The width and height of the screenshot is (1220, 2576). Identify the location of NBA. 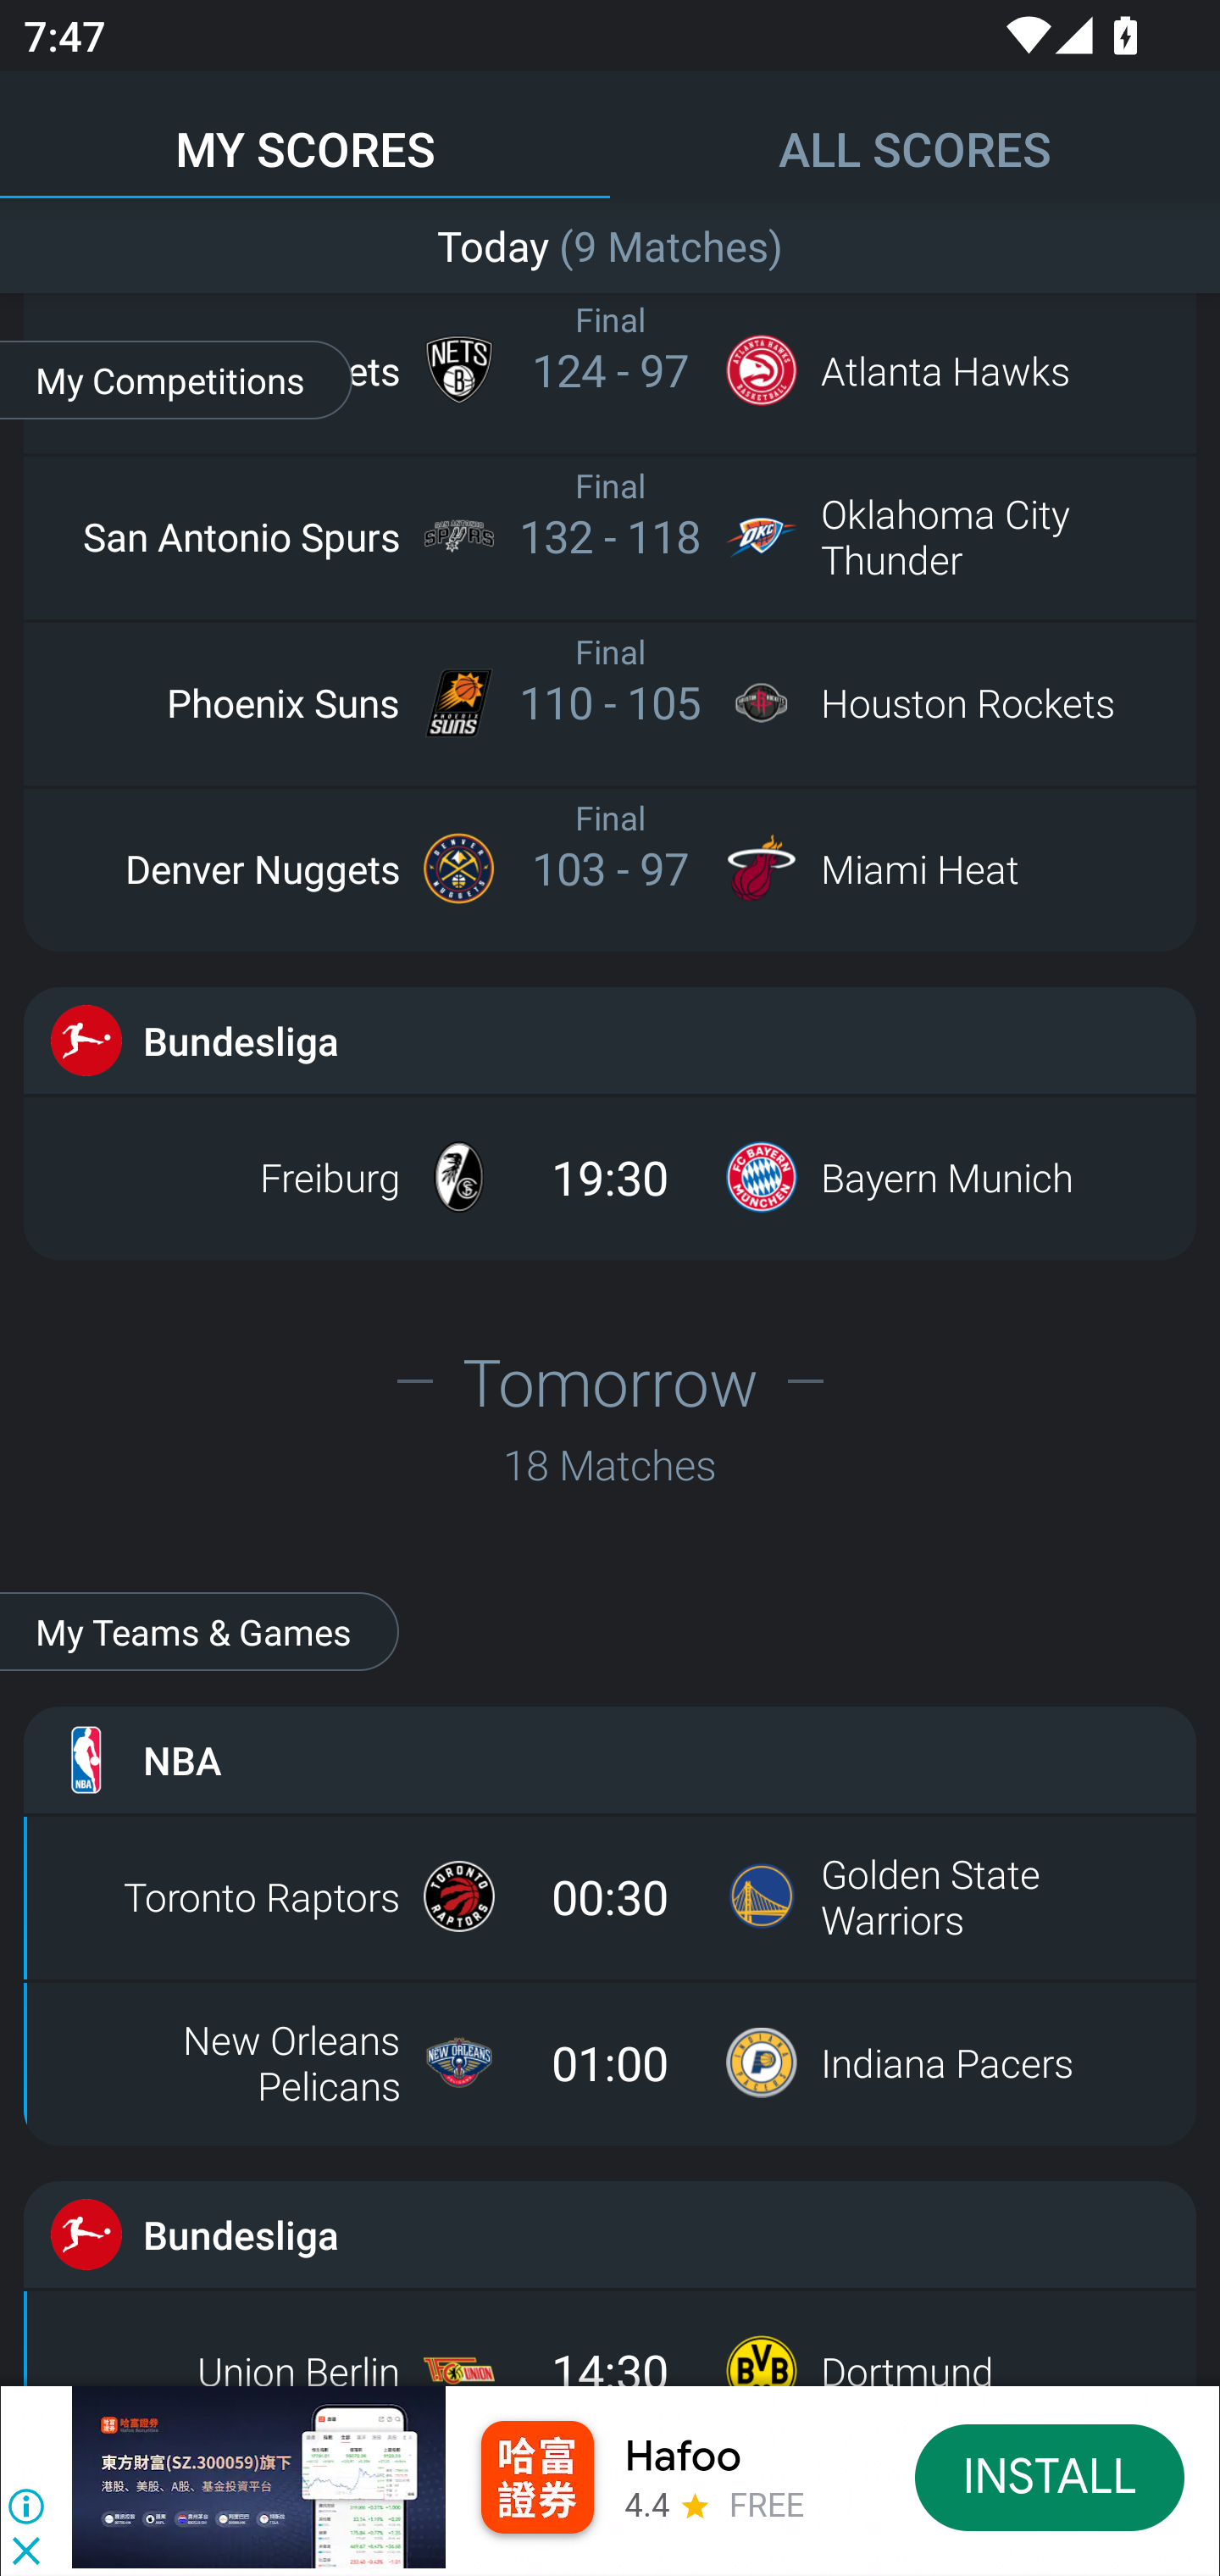
(610, 1759).